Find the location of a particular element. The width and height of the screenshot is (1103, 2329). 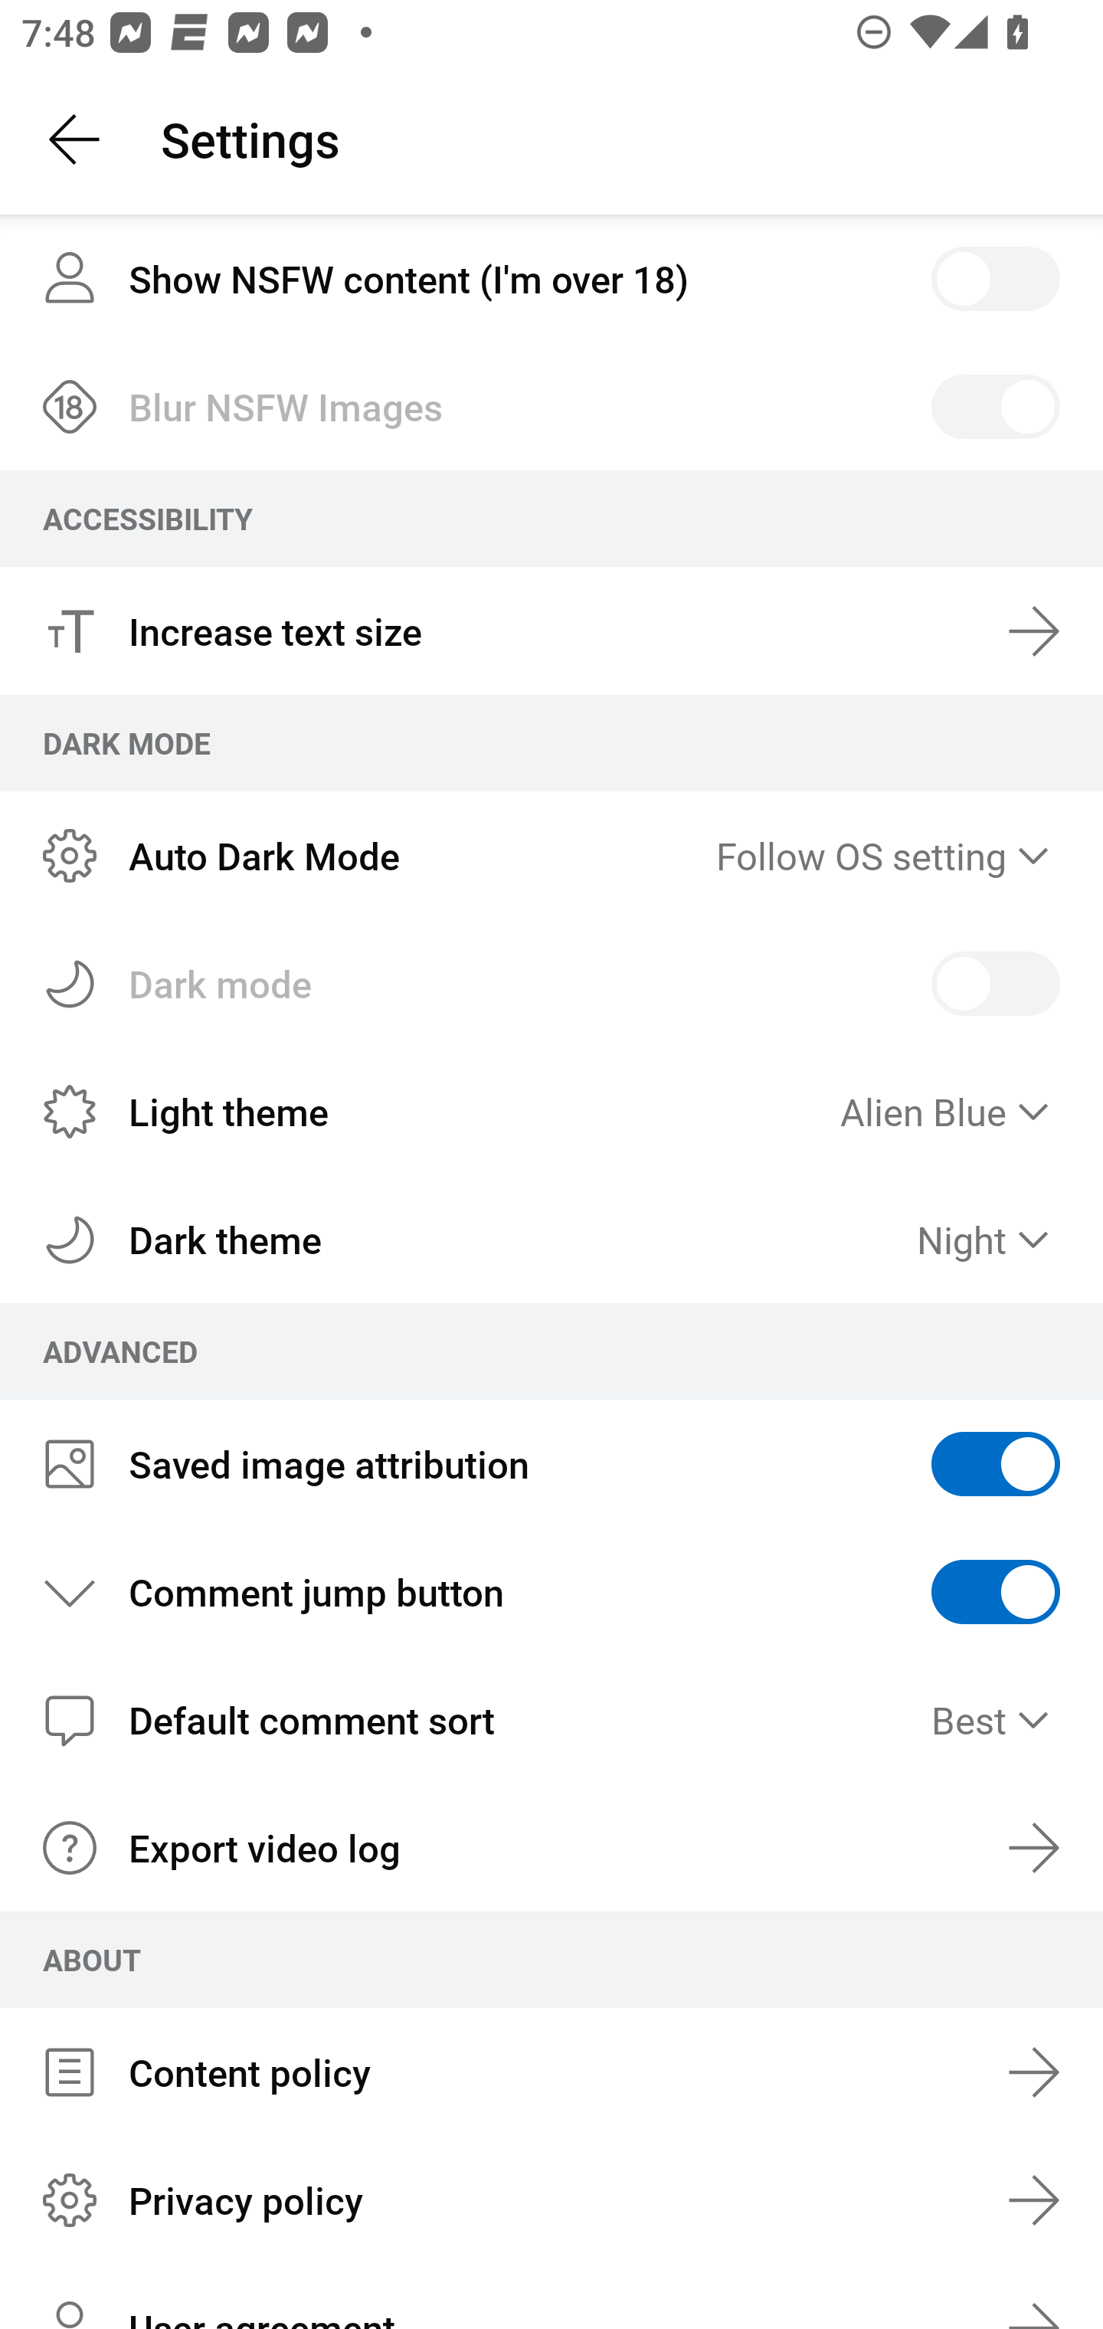

Navigate up is located at coordinates (75, 139).